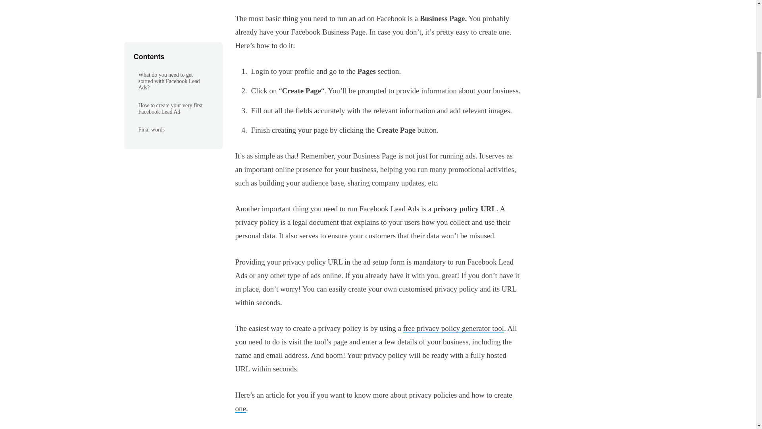 The width and height of the screenshot is (762, 429). Describe the element at coordinates (373, 401) in the screenshot. I see `privacy policies and how to create one` at that location.